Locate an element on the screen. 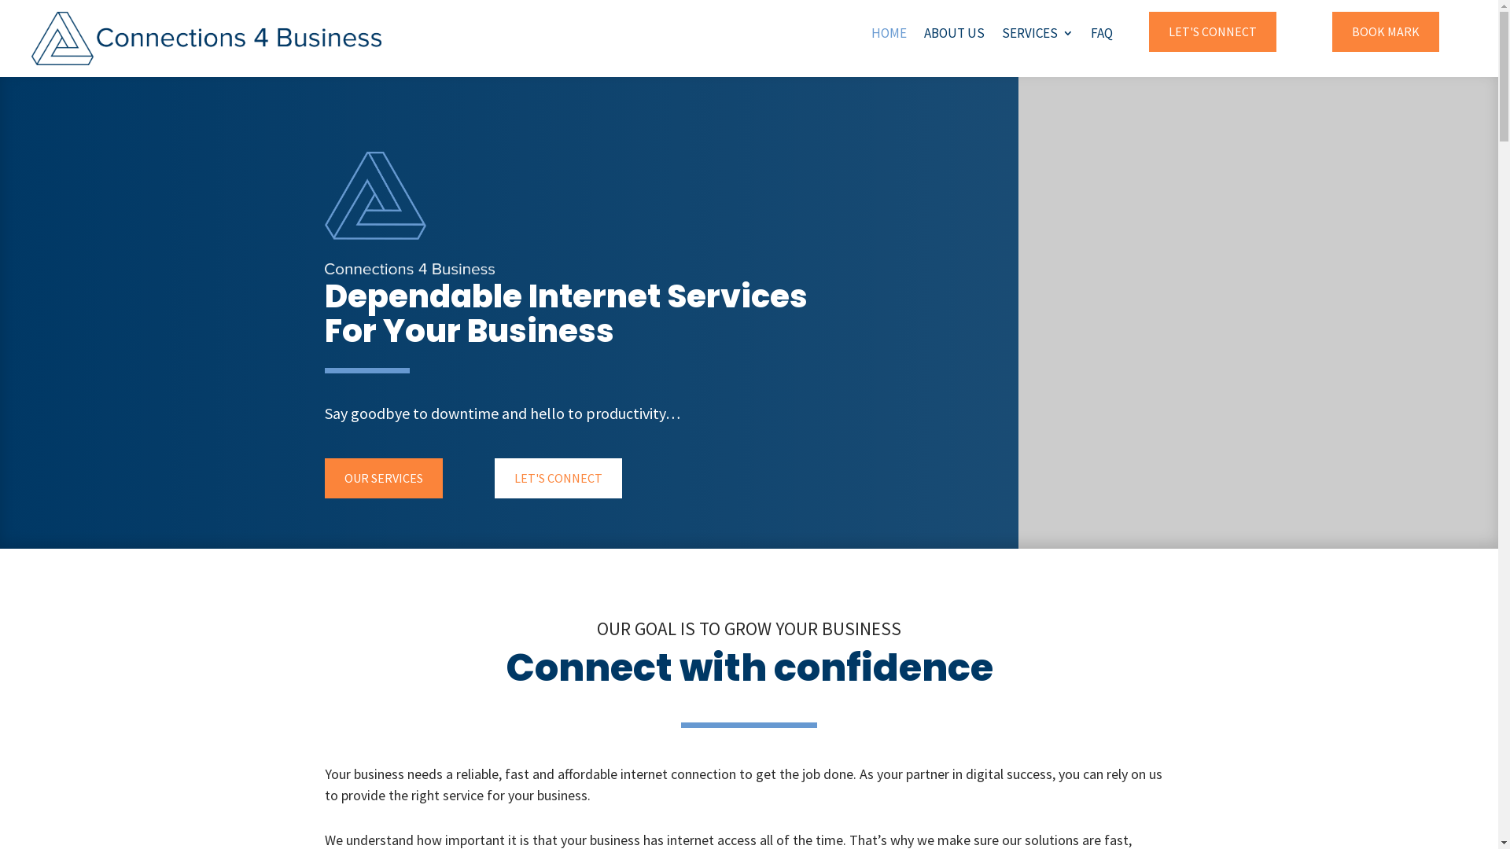 This screenshot has height=849, width=1510. OUR SERVICES is located at coordinates (383, 478).